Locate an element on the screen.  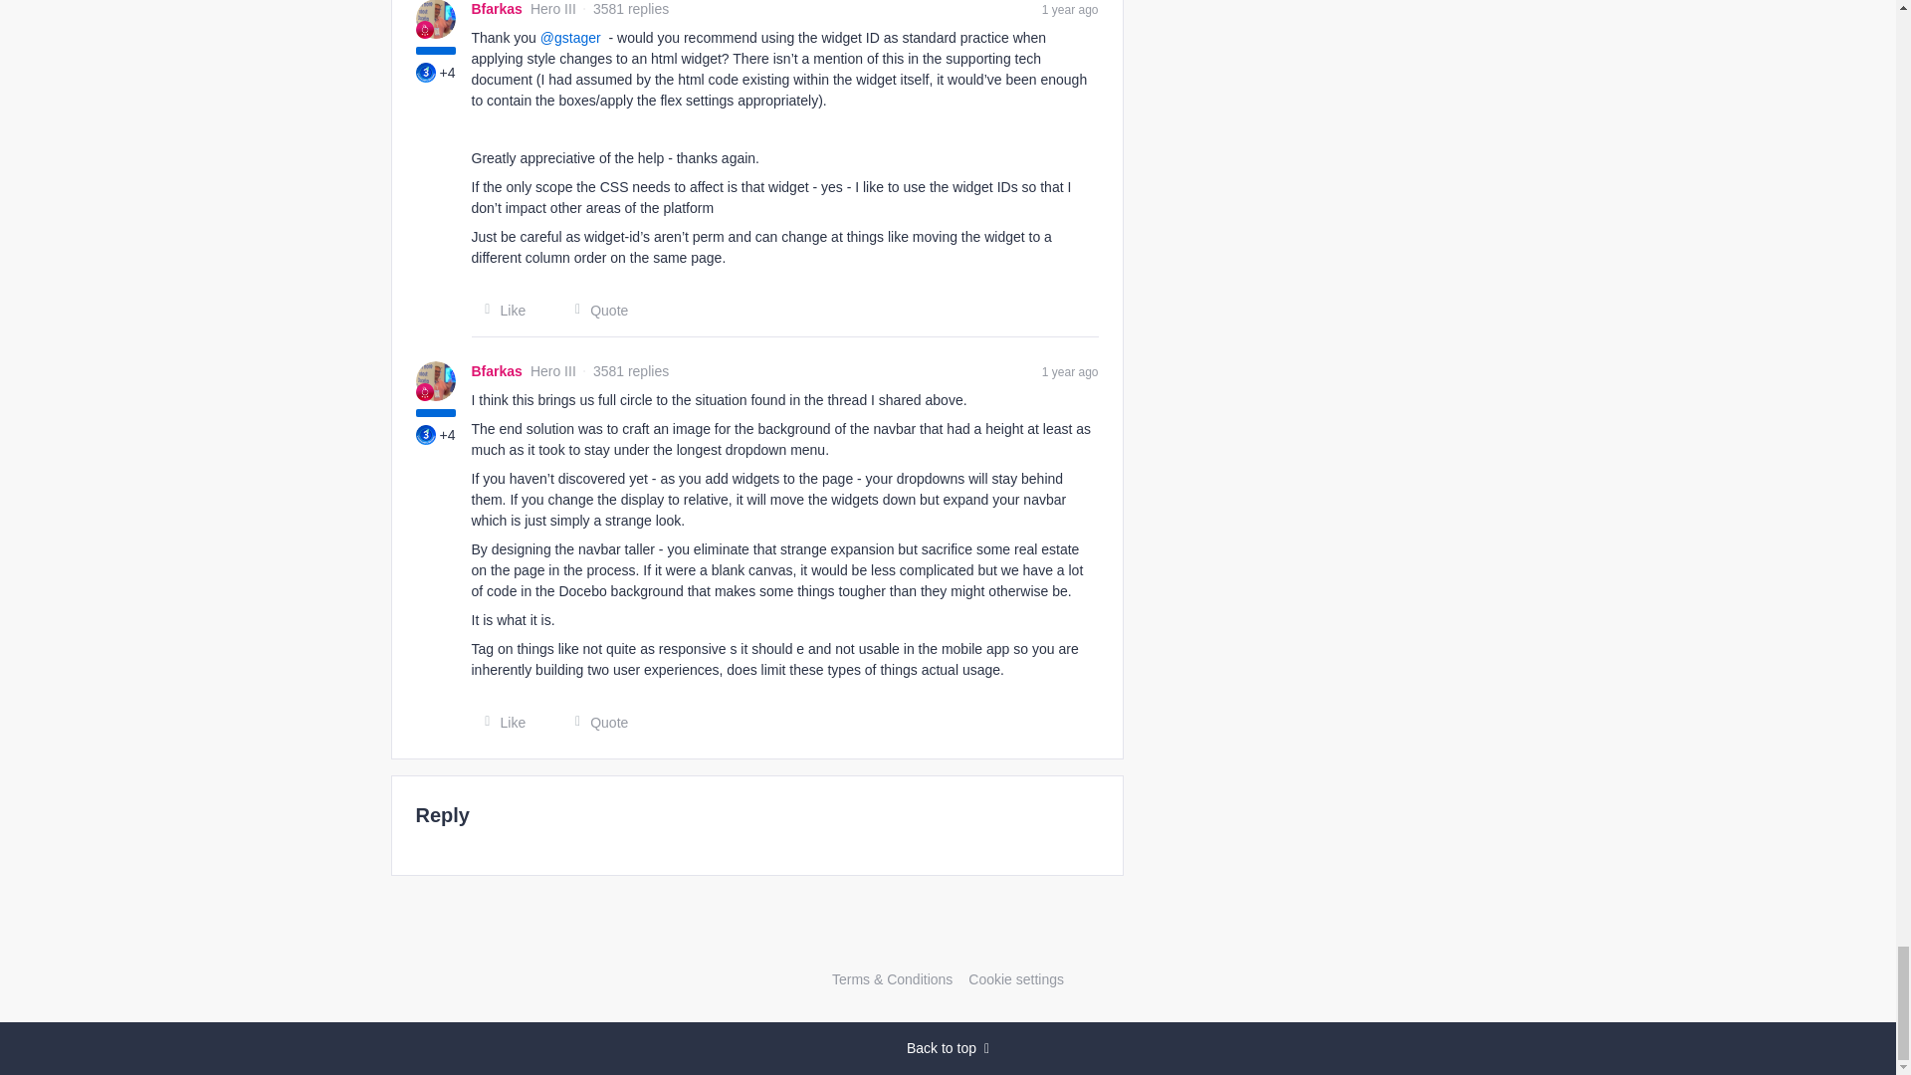
Back to top is located at coordinates (948, 1048).